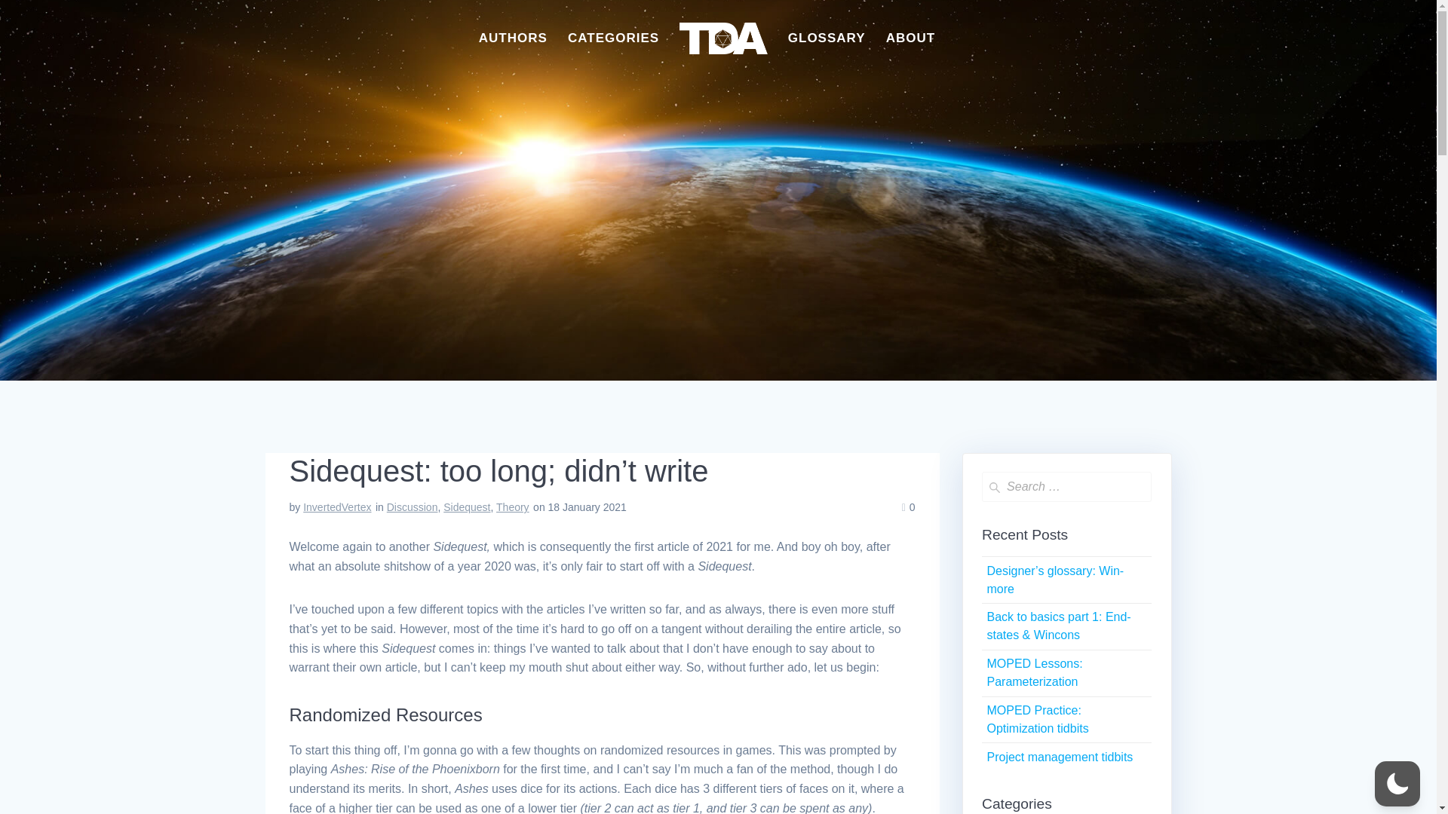 This screenshot has height=814, width=1448. Describe the element at coordinates (336, 507) in the screenshot. I see `InvertedVertex` at that location.